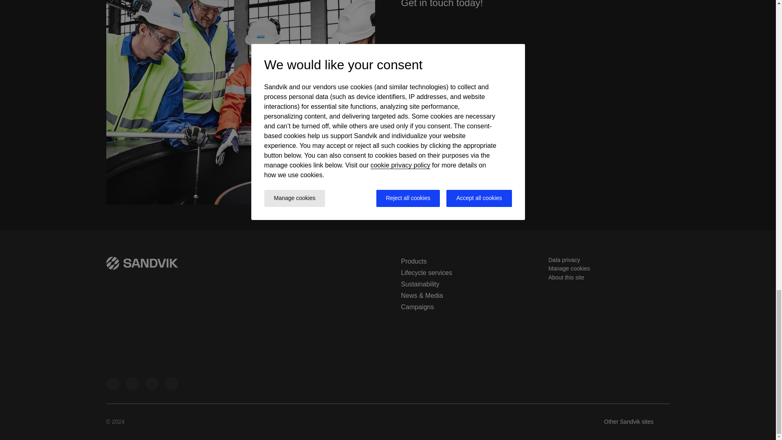 The image size is (782, 440). What do you see at coordinates (132, 383) in the screenshot?
I see `Sandvik Rock Processing Solutions` at bounding box center [132, 383].